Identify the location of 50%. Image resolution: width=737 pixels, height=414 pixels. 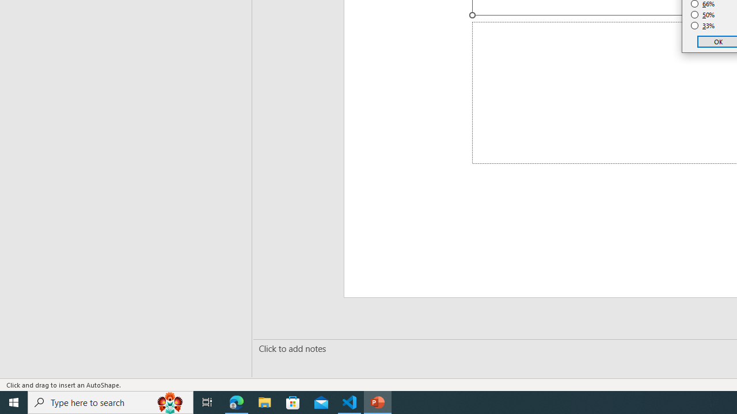
(703, 15).